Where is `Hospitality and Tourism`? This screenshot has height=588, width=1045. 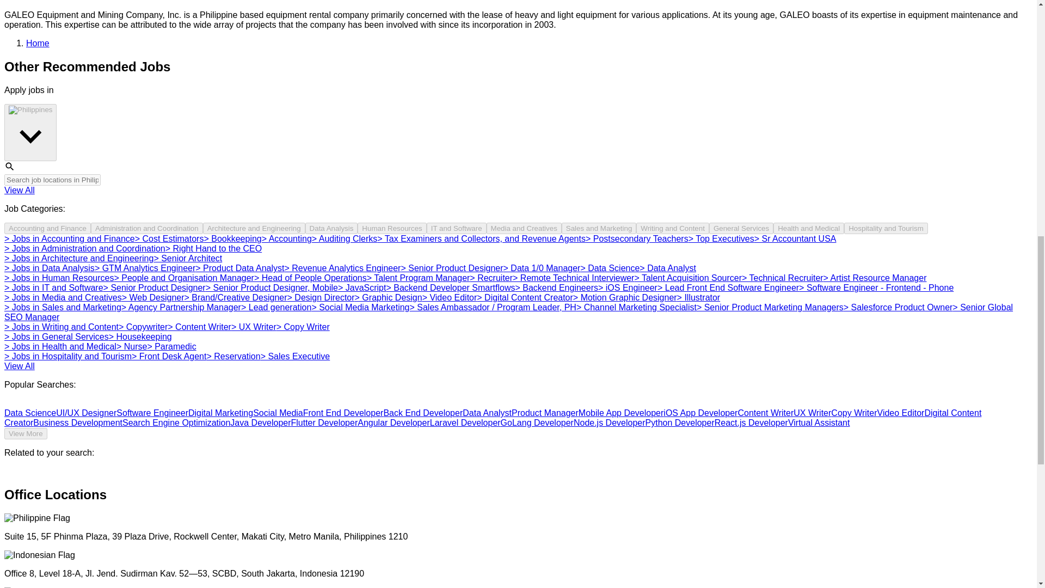 Hospitality and Tourism is located at coordinates (886, 228).